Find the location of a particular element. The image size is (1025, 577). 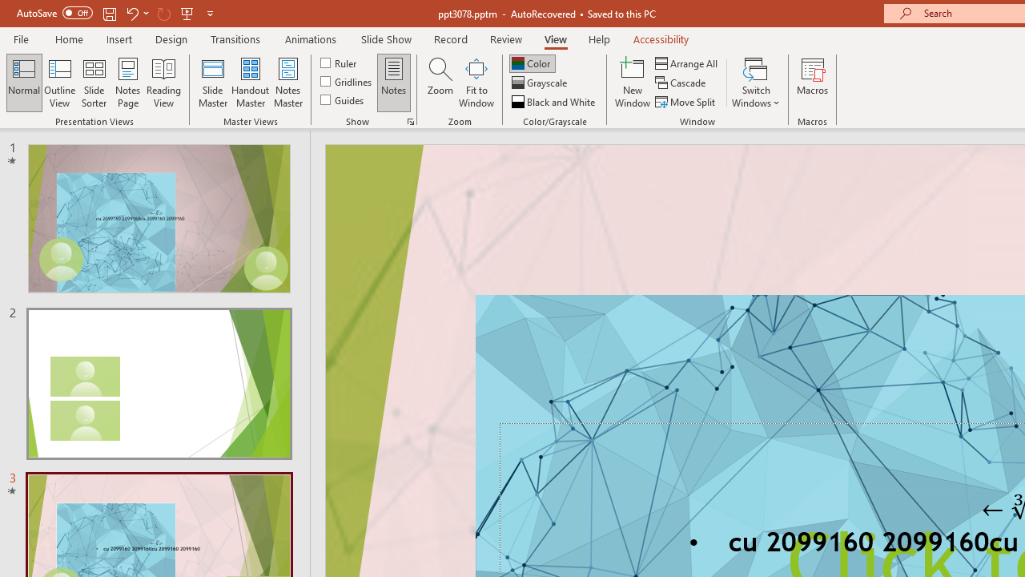

Handout Master is located at coordinates (250, 82).